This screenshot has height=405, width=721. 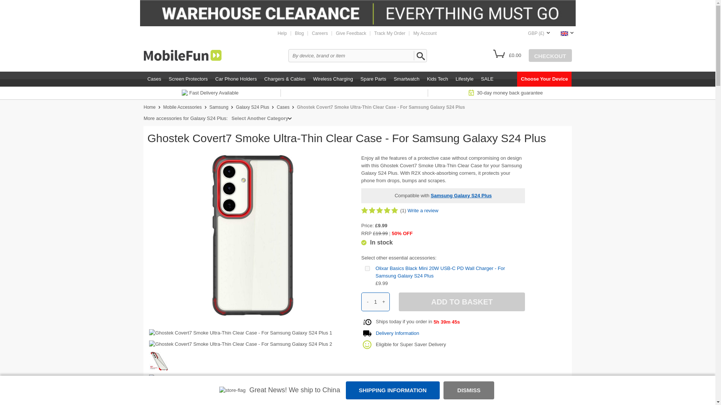 What do you see at coordinates (183, 107) in the screenshot?
I see `Mobile Accessories` at bounding box center [183, 107].